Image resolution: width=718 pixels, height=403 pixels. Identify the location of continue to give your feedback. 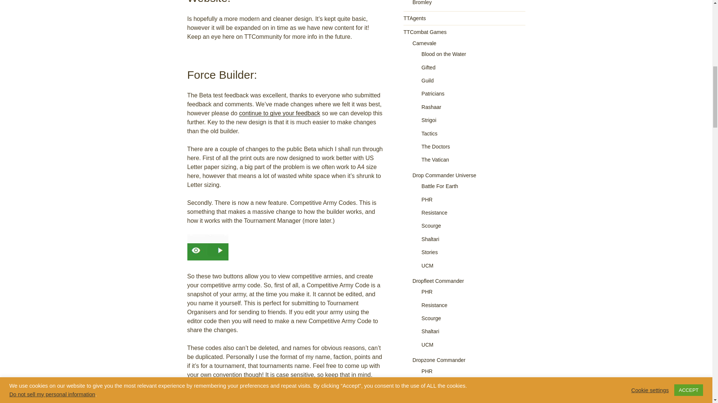
(280, 113).